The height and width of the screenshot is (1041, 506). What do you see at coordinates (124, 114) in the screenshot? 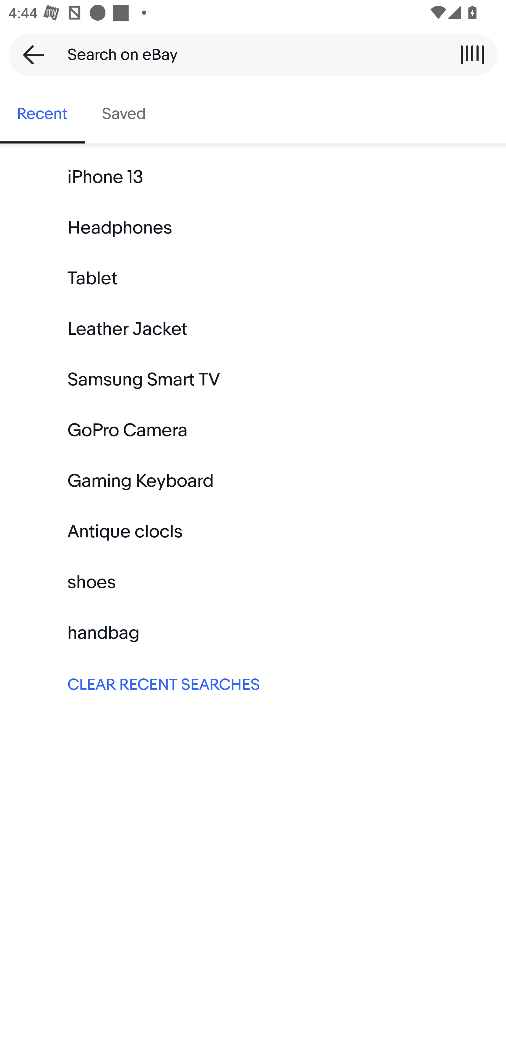
I see `Saved, tab 2 of 2 Saved` at bounding box center [124, 114].